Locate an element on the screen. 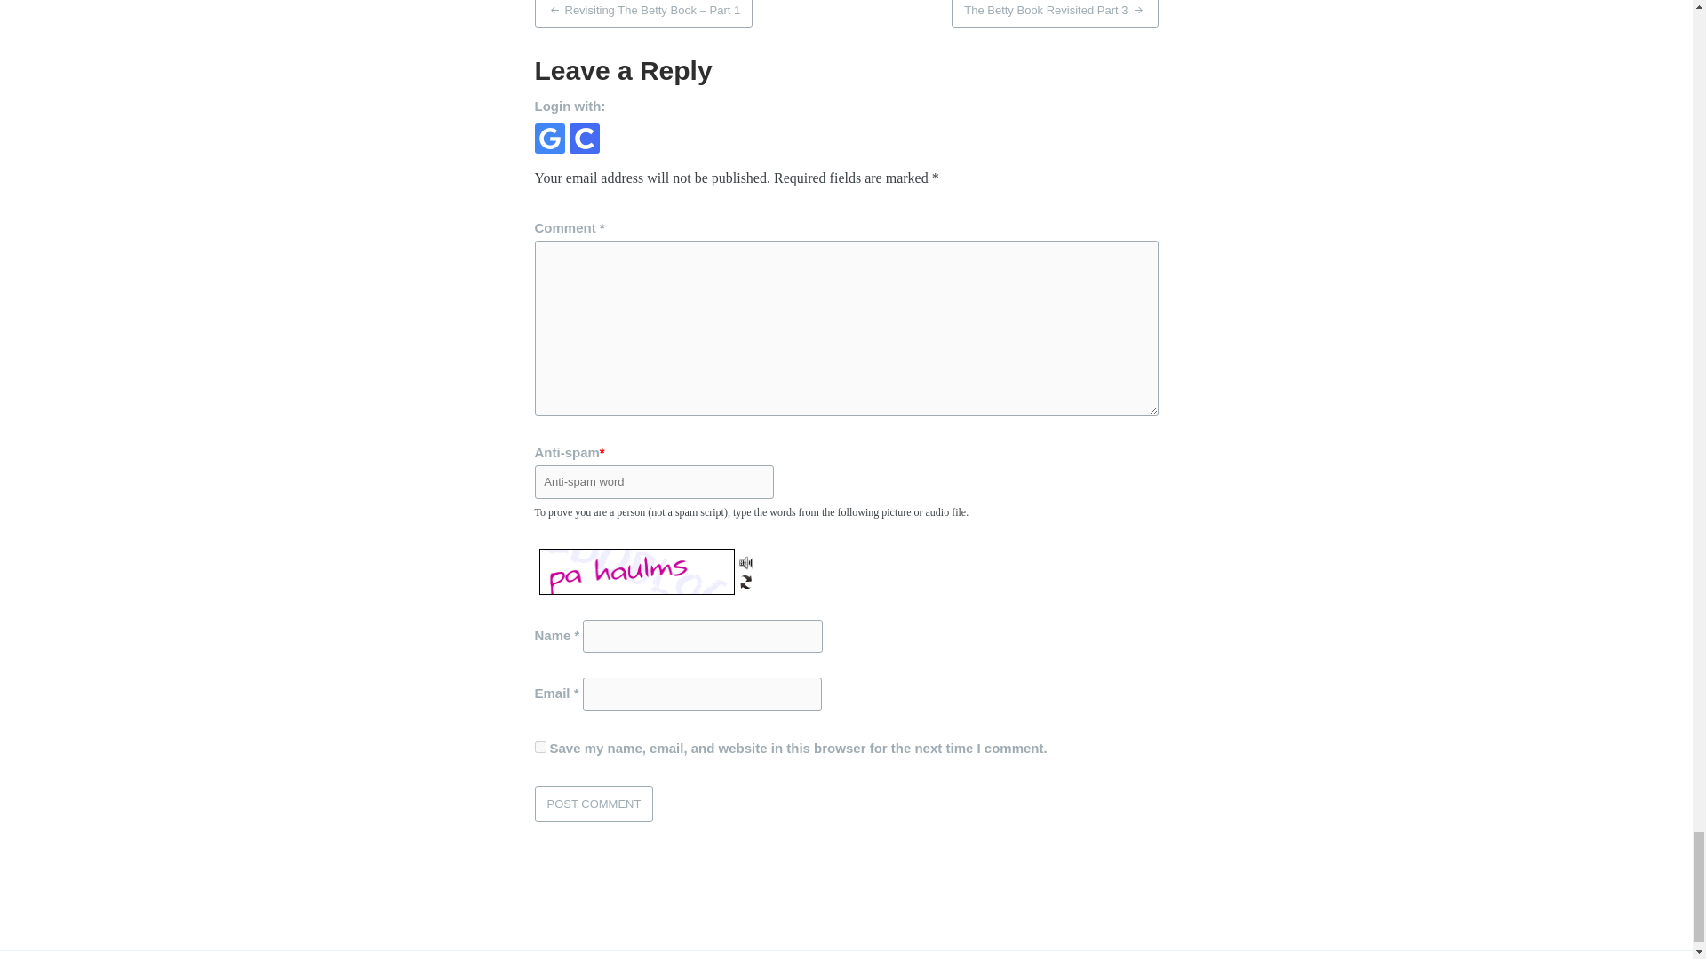 The width and height of the screenshot is (1706, 959). Load new is located at coordinates (746, 578).